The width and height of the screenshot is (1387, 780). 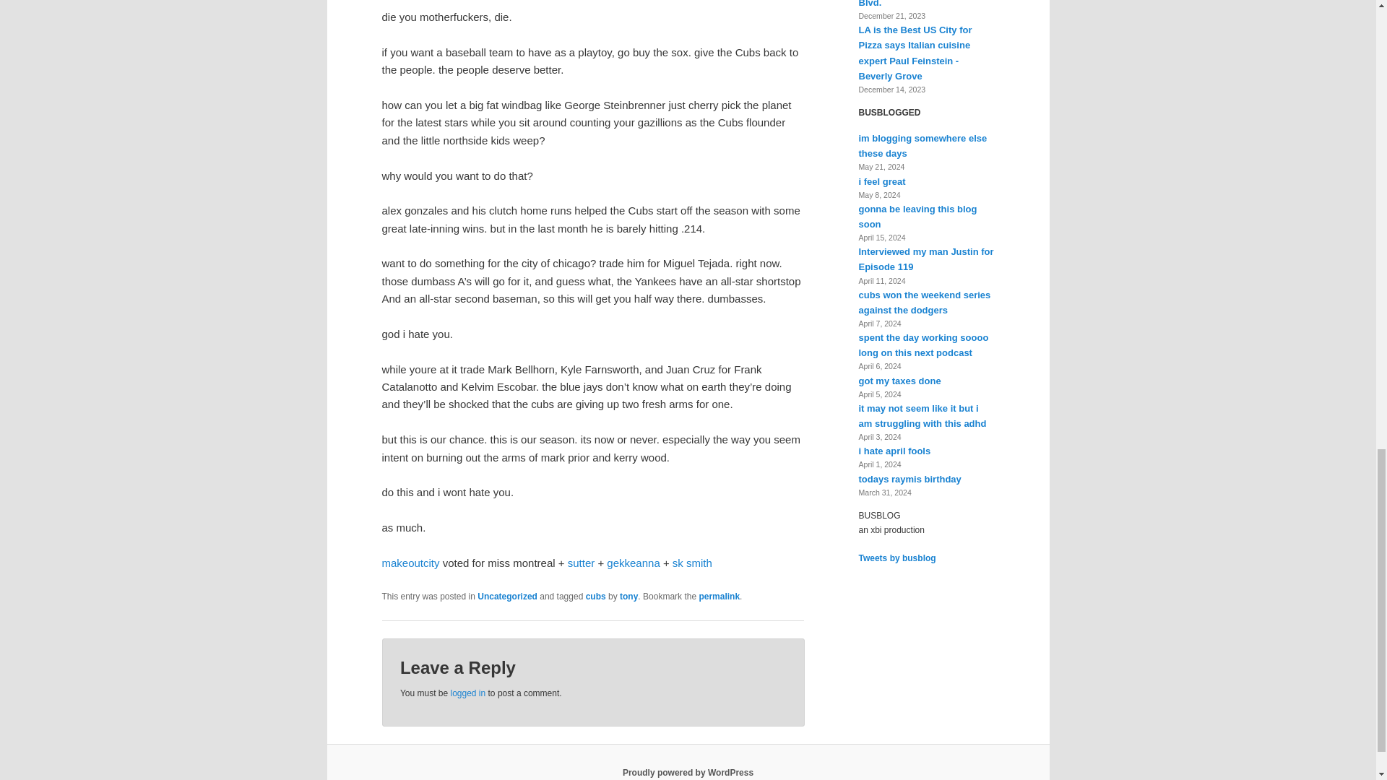 I want to click on tony, so click(x=628, y=596).